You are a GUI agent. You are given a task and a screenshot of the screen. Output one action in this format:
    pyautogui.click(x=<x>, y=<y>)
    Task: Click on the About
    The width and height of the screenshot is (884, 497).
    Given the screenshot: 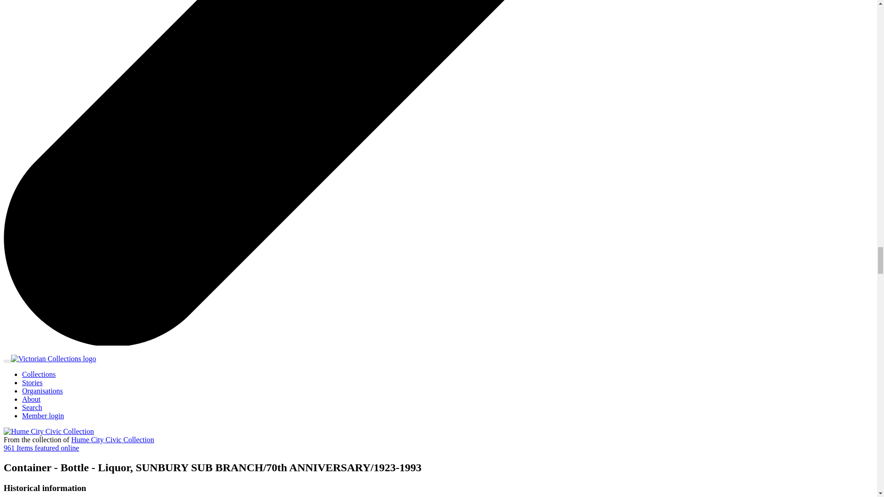 What is the action you would take?
    pyautogui.click(x=31, y=399)
    